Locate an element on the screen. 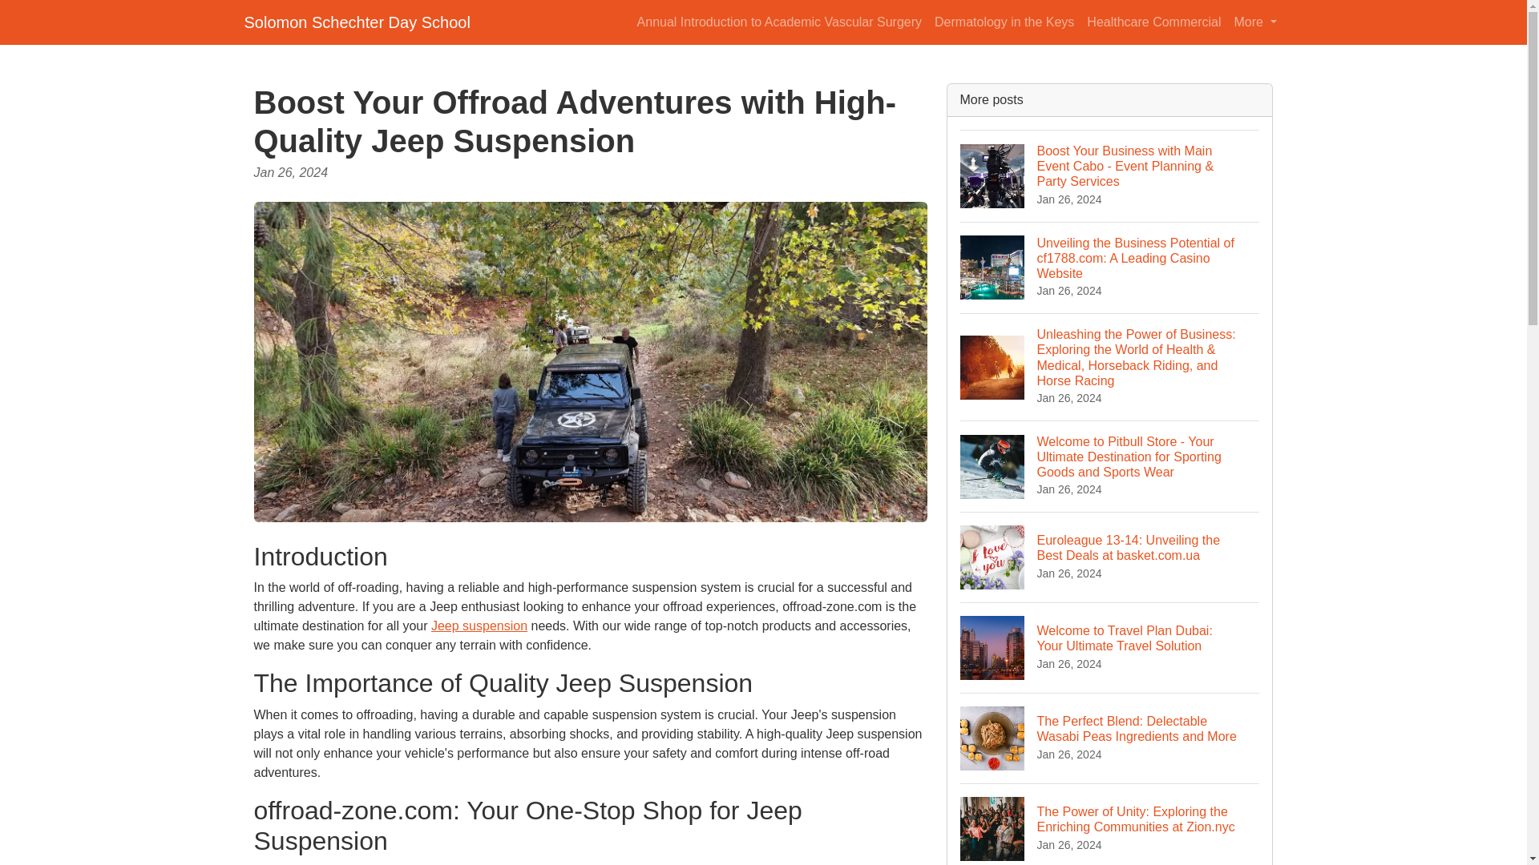 The width and height of the screenshot is (1539, 865). Healthcare Commercial is located at coordinates (1153, 22).